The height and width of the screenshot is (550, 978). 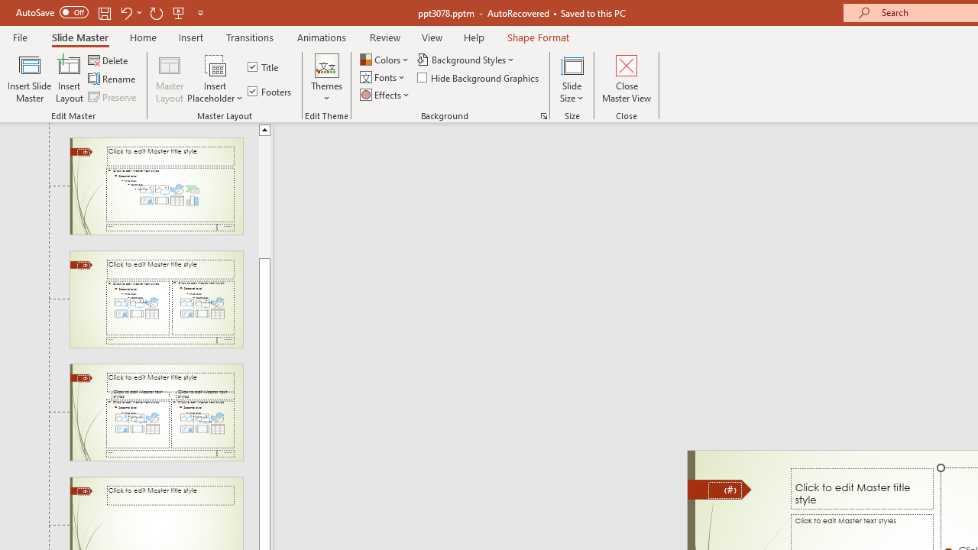 I want to click on Content, so click(x=215, y=64).